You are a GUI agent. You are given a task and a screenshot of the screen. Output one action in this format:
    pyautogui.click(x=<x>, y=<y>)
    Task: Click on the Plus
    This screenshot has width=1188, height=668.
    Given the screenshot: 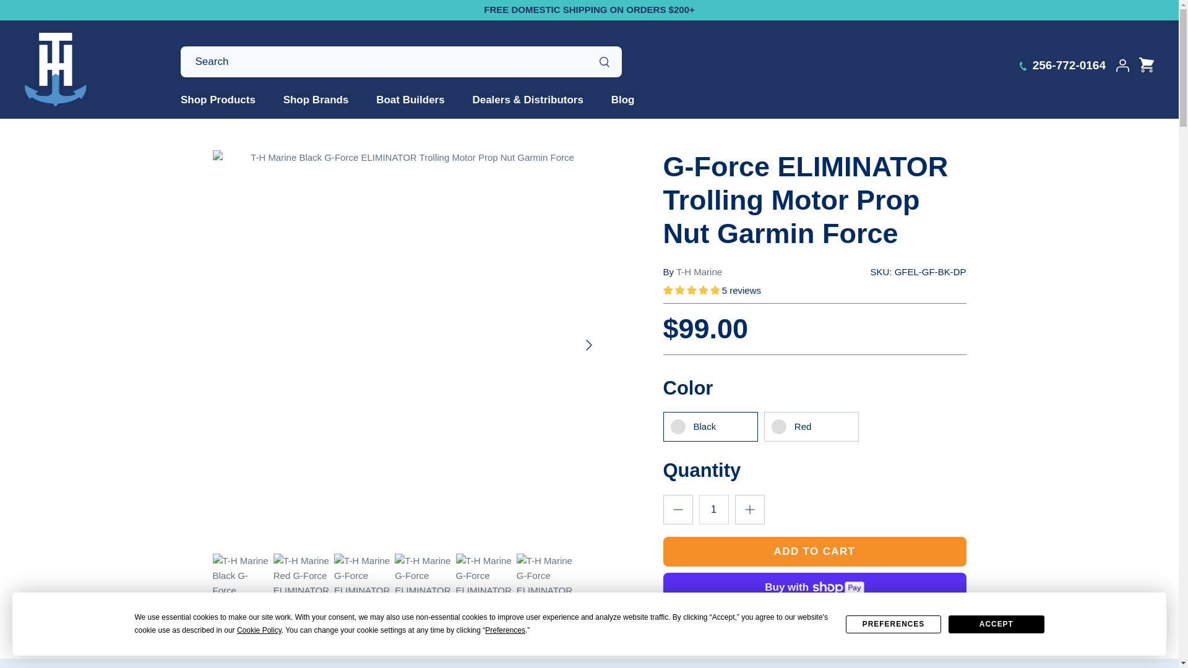 What is the action you would take?
    pyautogui.click(x=750, y=510)
    